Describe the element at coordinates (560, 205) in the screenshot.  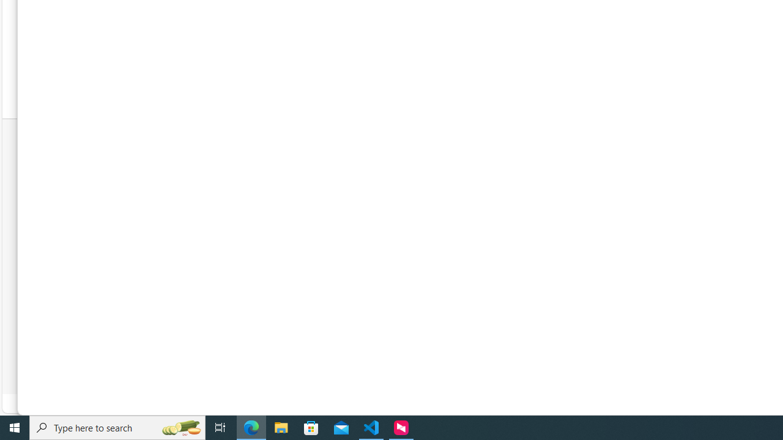
I see `Affiliates` at that location.